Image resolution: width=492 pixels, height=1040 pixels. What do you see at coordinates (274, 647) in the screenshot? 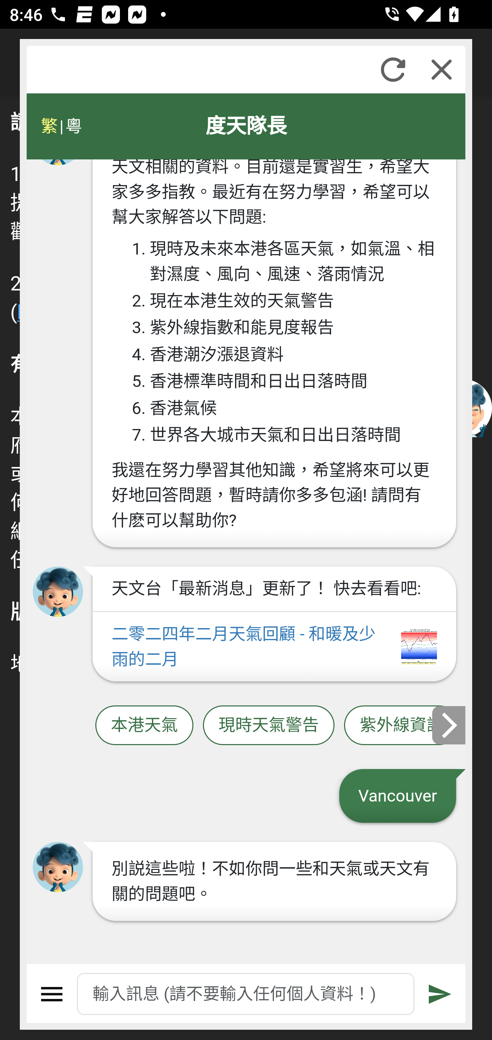
I see `二零二四年二月天氣回顧 - 和暖及少雨的二月` at bounding box center [274, 647].